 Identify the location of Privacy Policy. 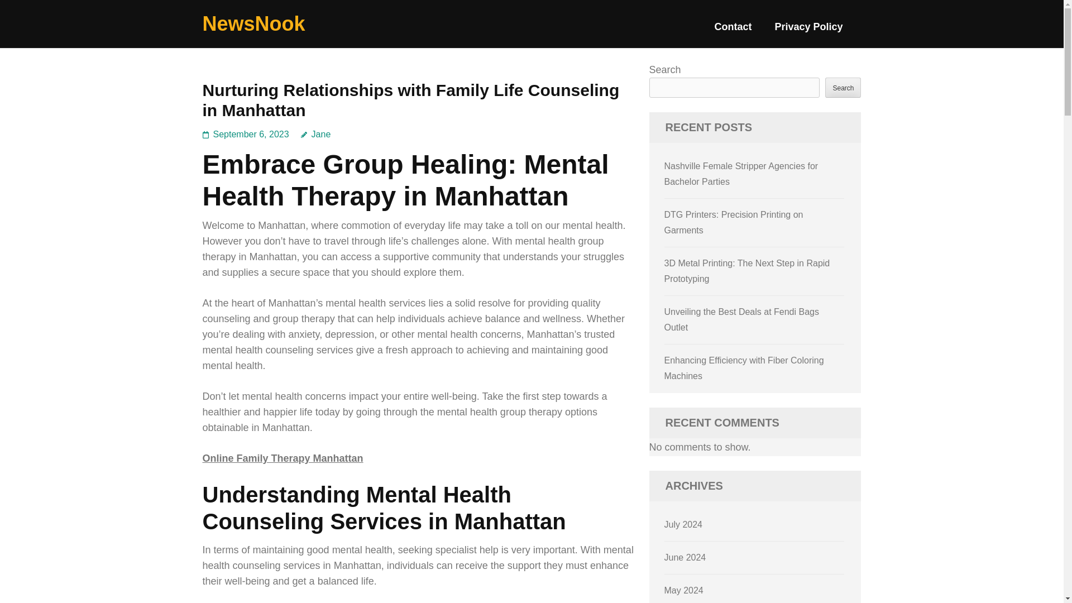
(808, 31).